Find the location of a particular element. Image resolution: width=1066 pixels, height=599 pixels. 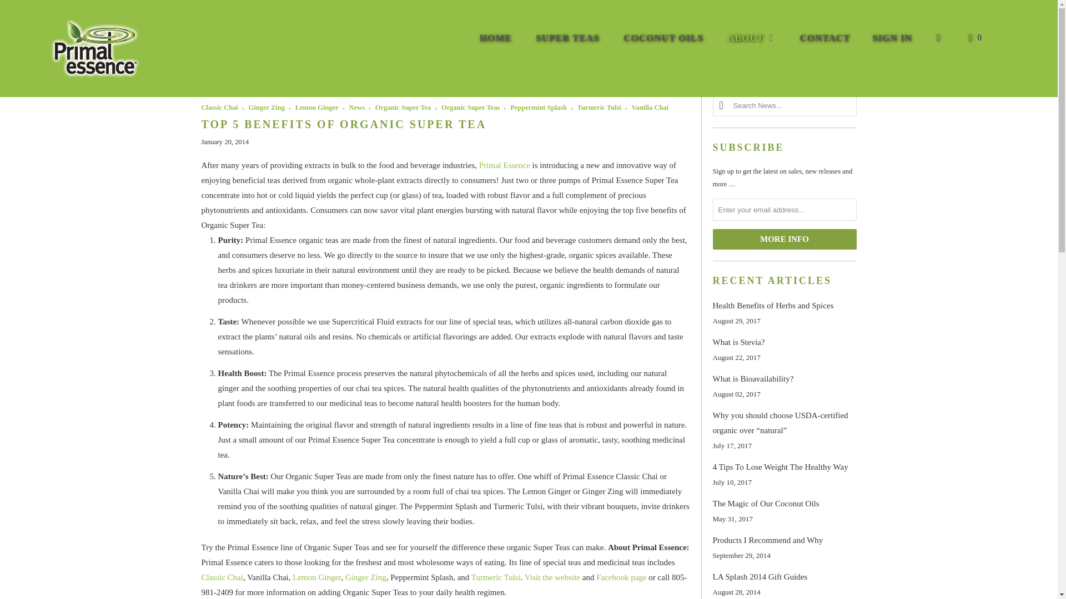

News tagged News is located at coordinates (356, 107).